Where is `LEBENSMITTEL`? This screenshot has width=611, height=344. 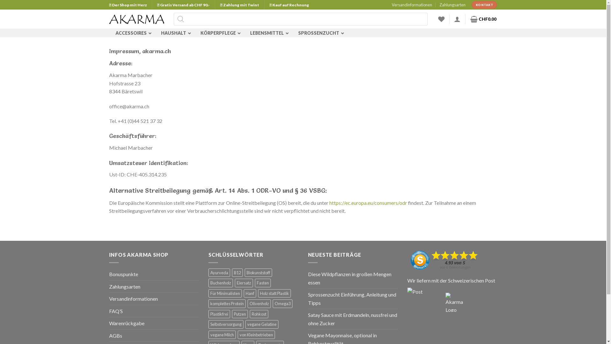
LEBENSMITTEL is located at coordinates (268, 33).